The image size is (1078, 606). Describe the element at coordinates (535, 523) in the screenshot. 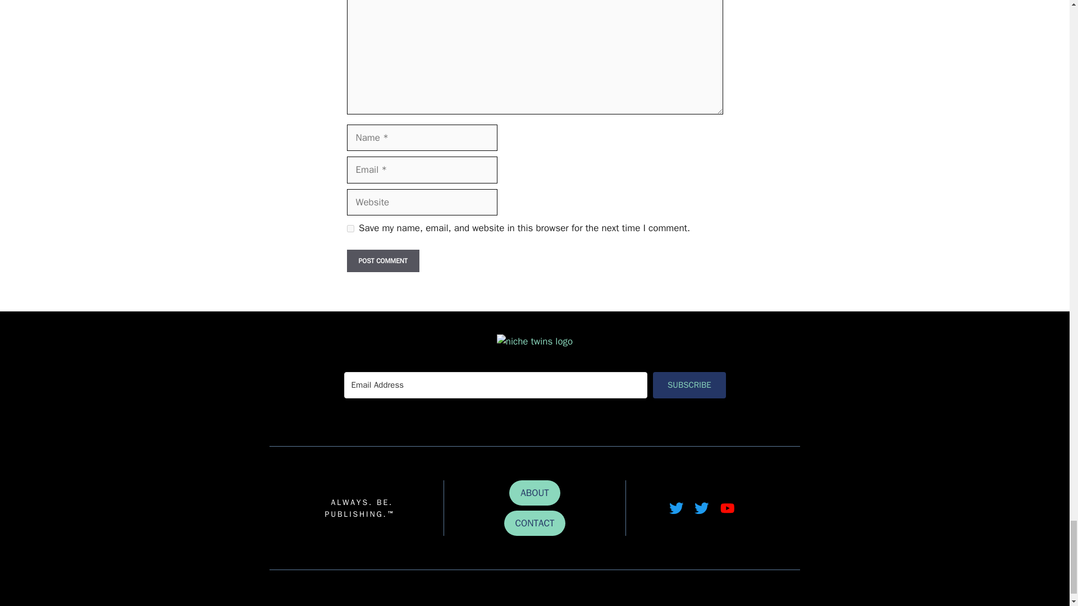

I see `CONTACT` at that location.